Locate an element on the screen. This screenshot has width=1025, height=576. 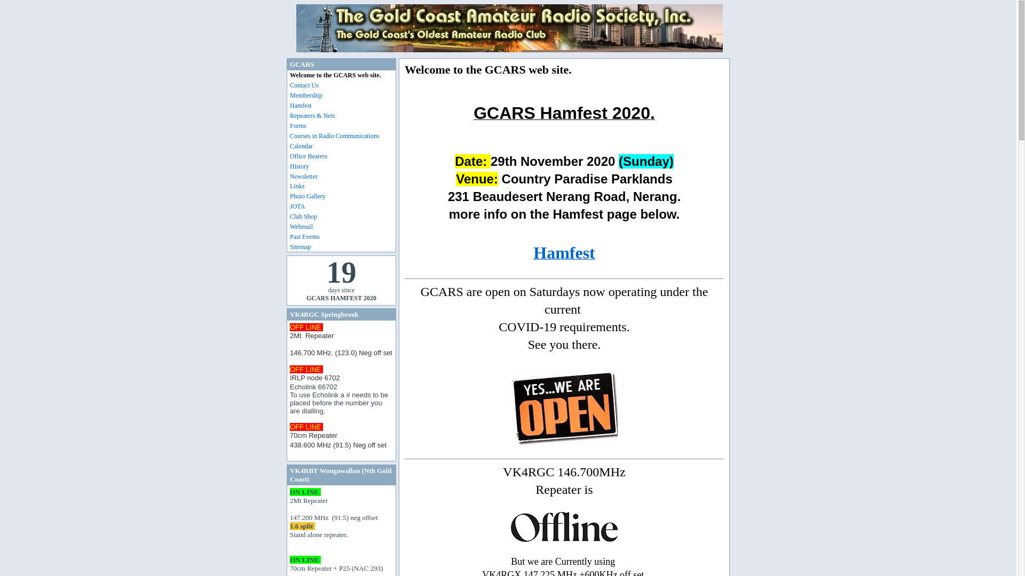
Webmail is located at coordinates (343, 227).